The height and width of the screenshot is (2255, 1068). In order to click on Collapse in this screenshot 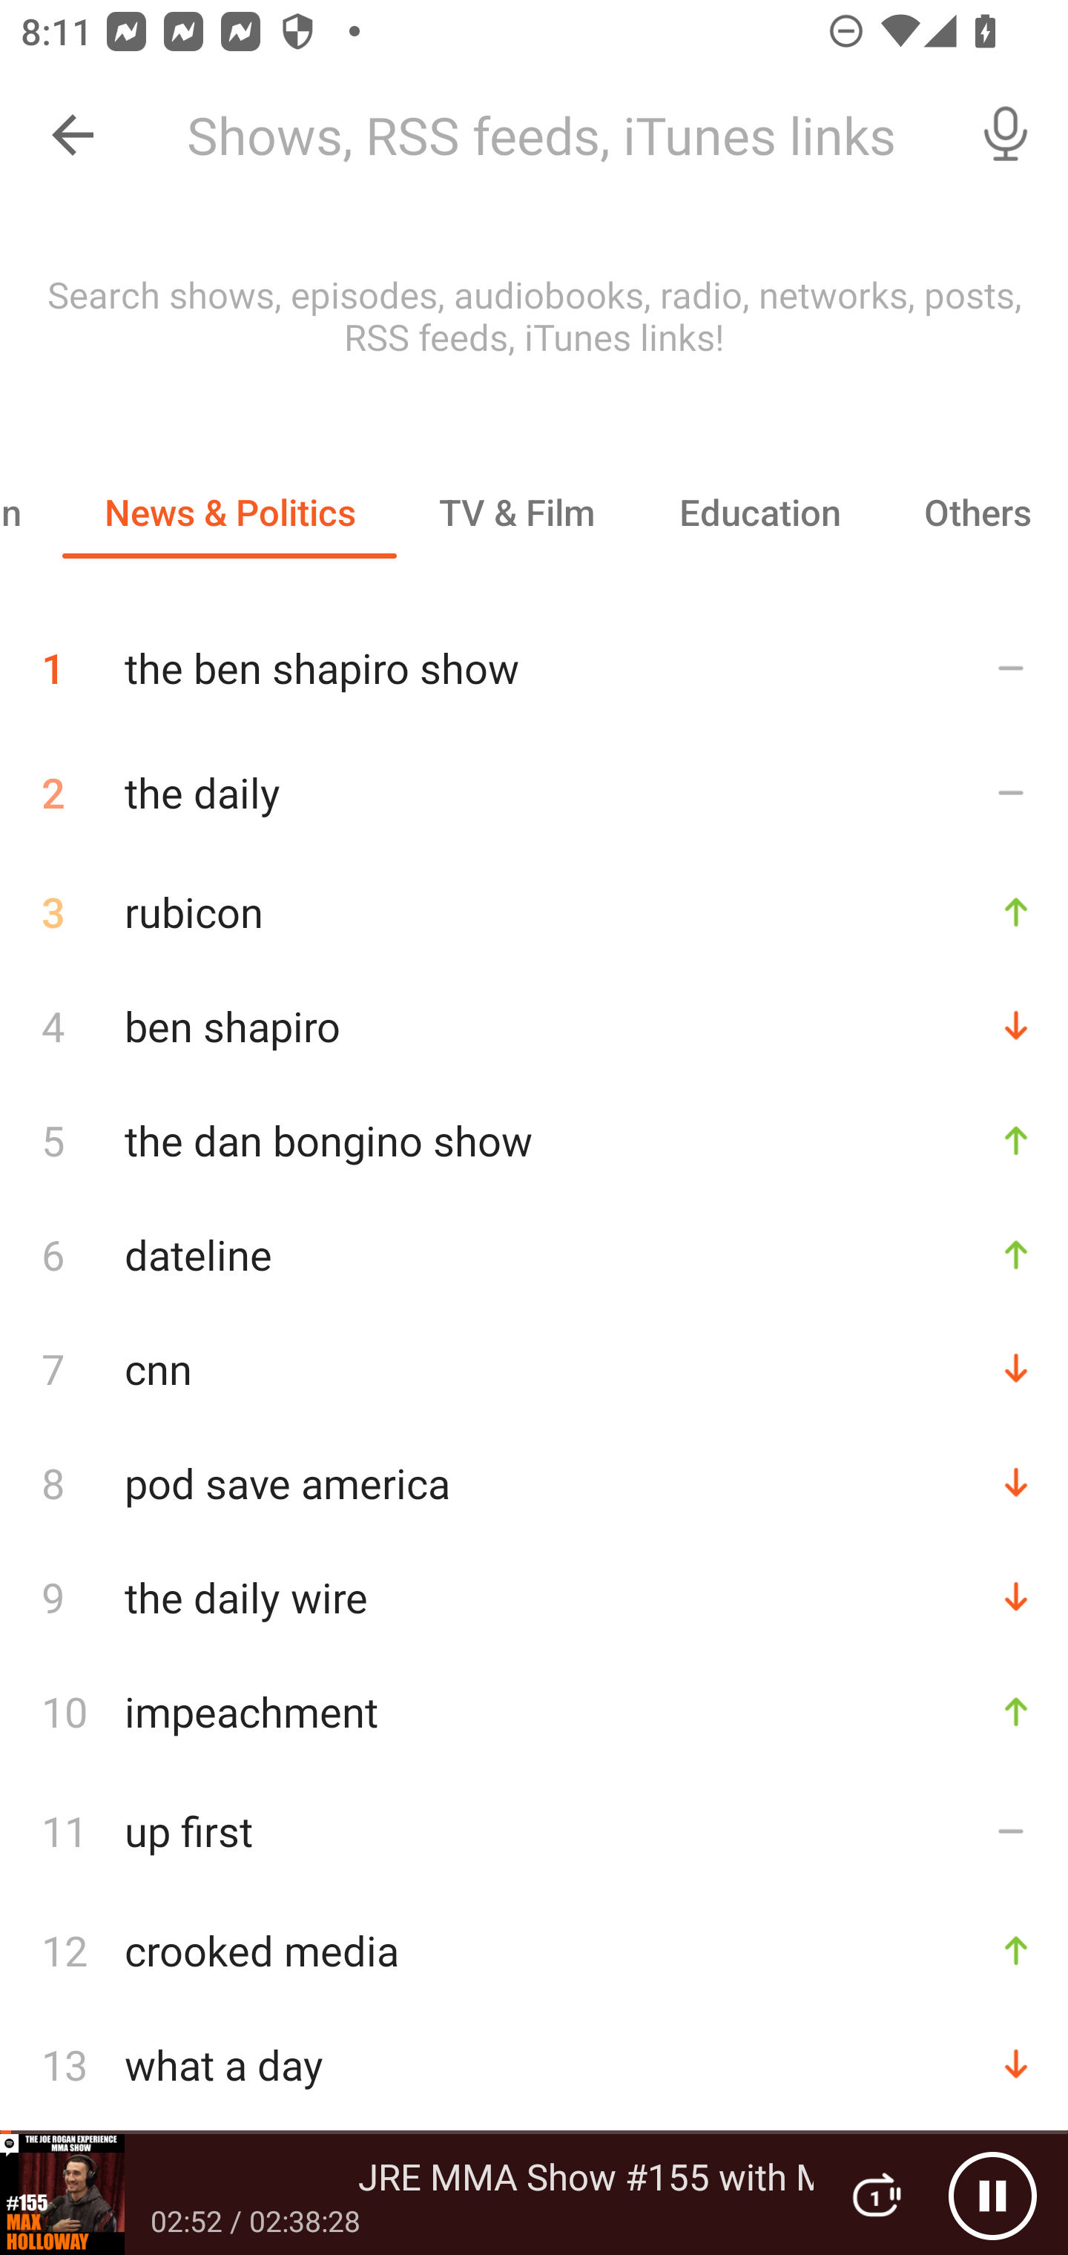, I will do `click(73, 135)`.